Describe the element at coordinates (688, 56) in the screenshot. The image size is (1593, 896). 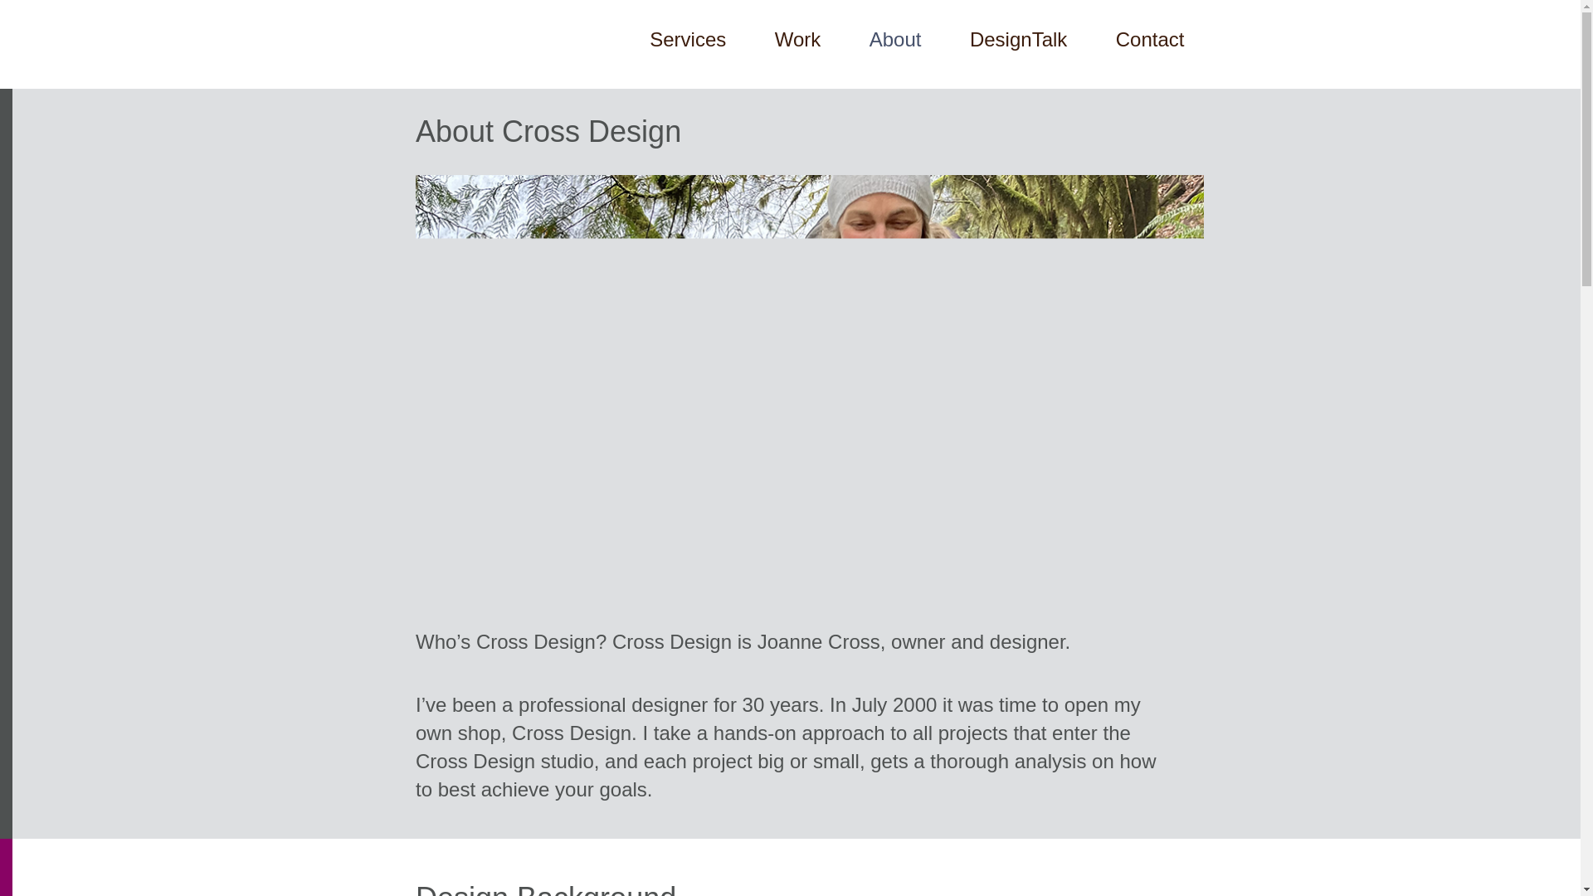
I see `Services` at that location.